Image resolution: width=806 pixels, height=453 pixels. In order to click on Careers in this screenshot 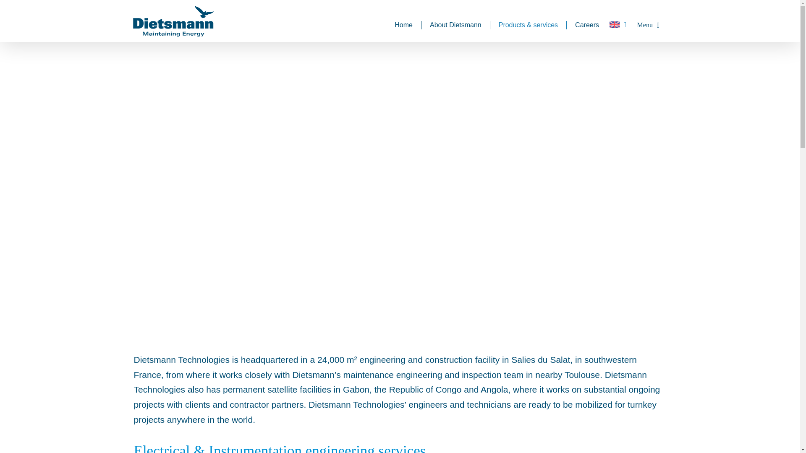, I will do `click(587, 25)`.